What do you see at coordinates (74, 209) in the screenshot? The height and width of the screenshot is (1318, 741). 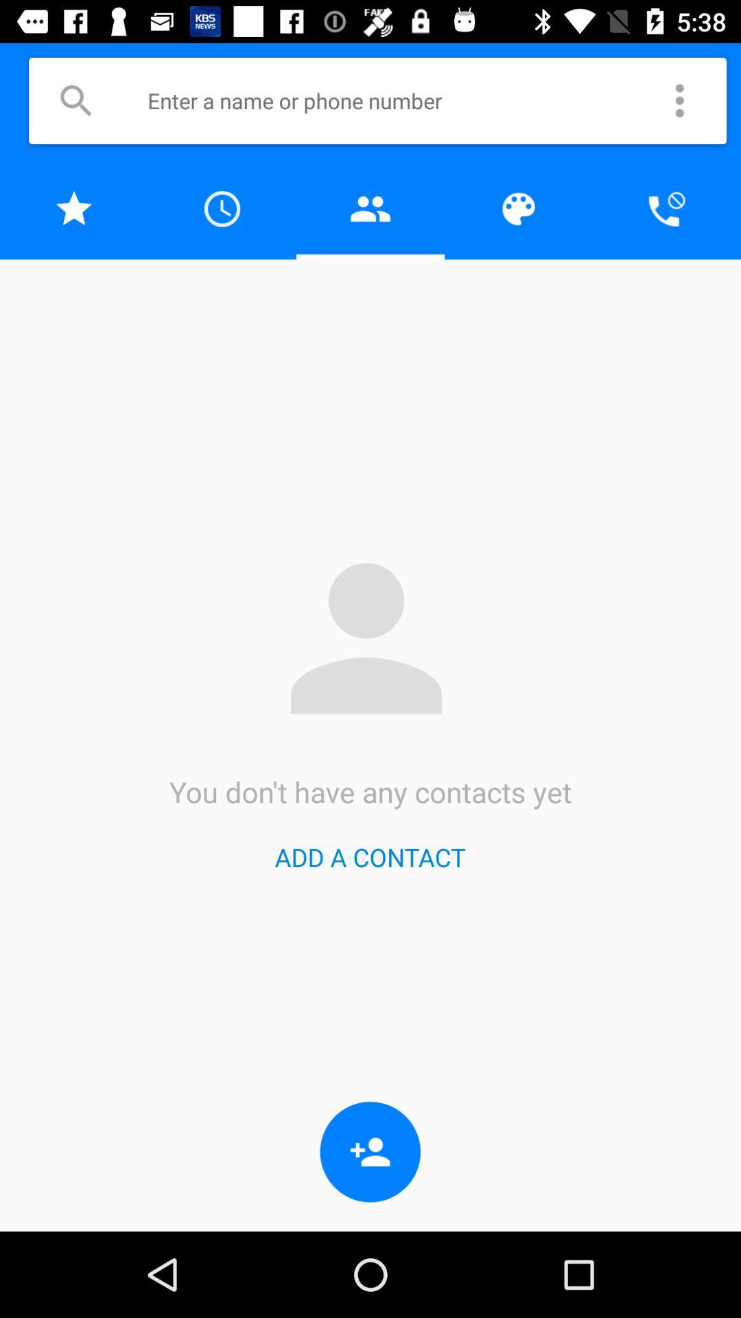 I see `add to favorites` at bounding box center [74, 209].